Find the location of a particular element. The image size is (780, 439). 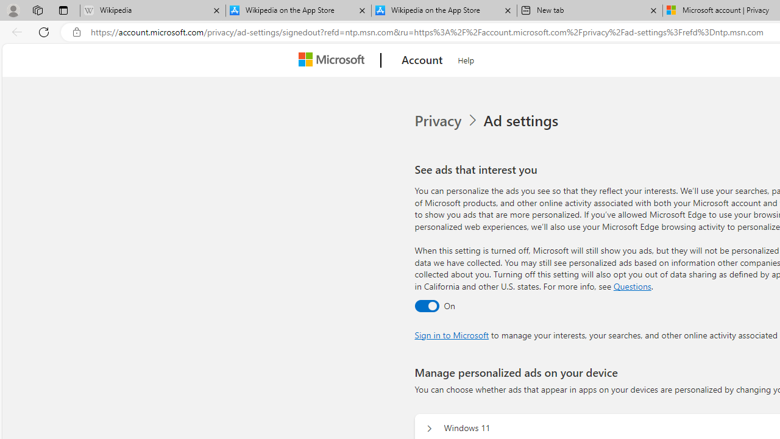

Ad settings is located at coordinates (523, 121).